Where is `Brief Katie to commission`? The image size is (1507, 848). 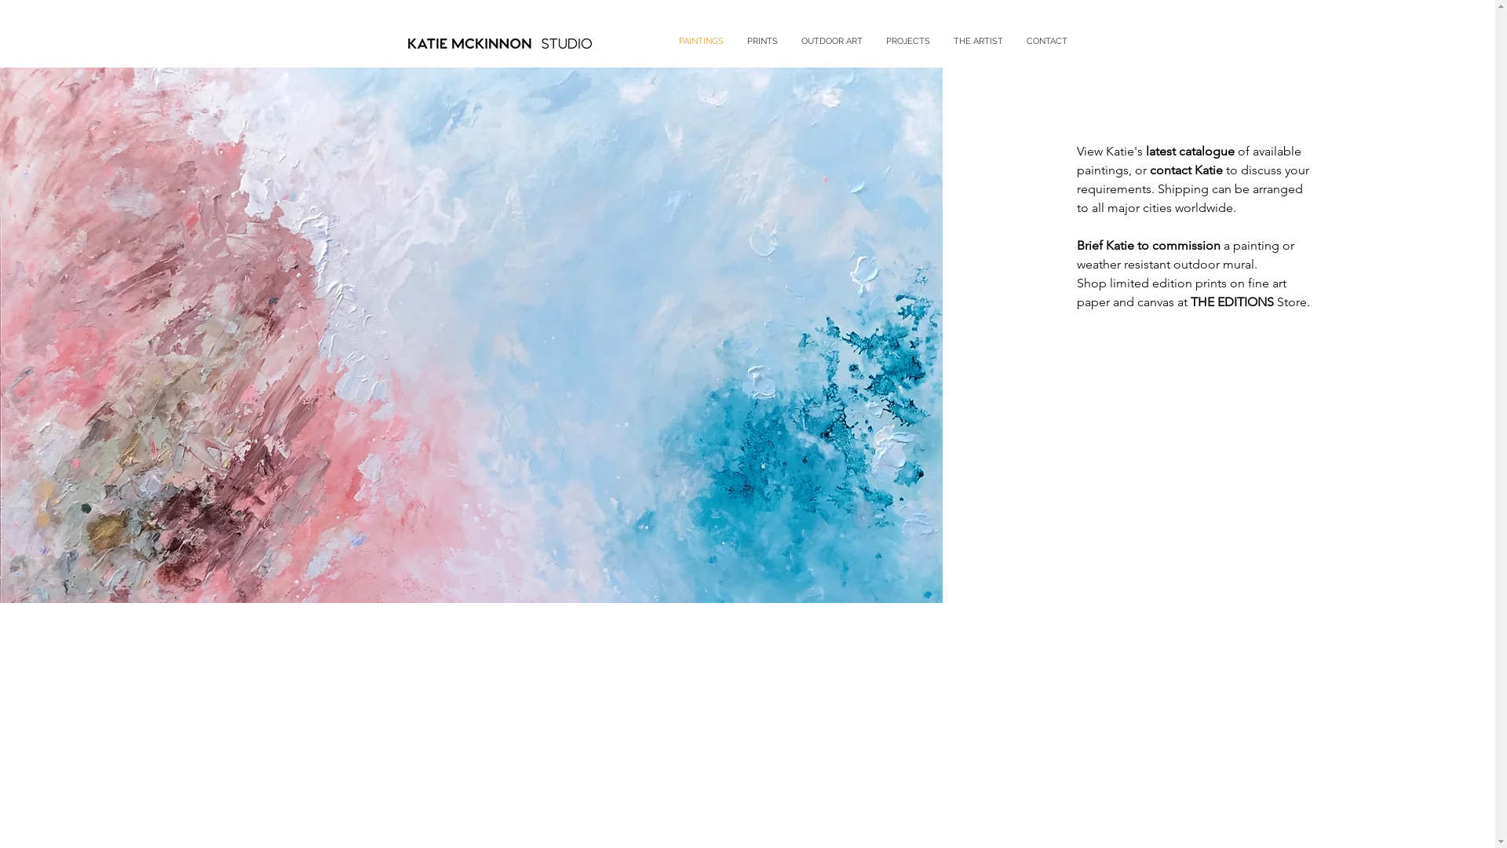 Brief Katie to commission is located at coordinates (1149, 245).